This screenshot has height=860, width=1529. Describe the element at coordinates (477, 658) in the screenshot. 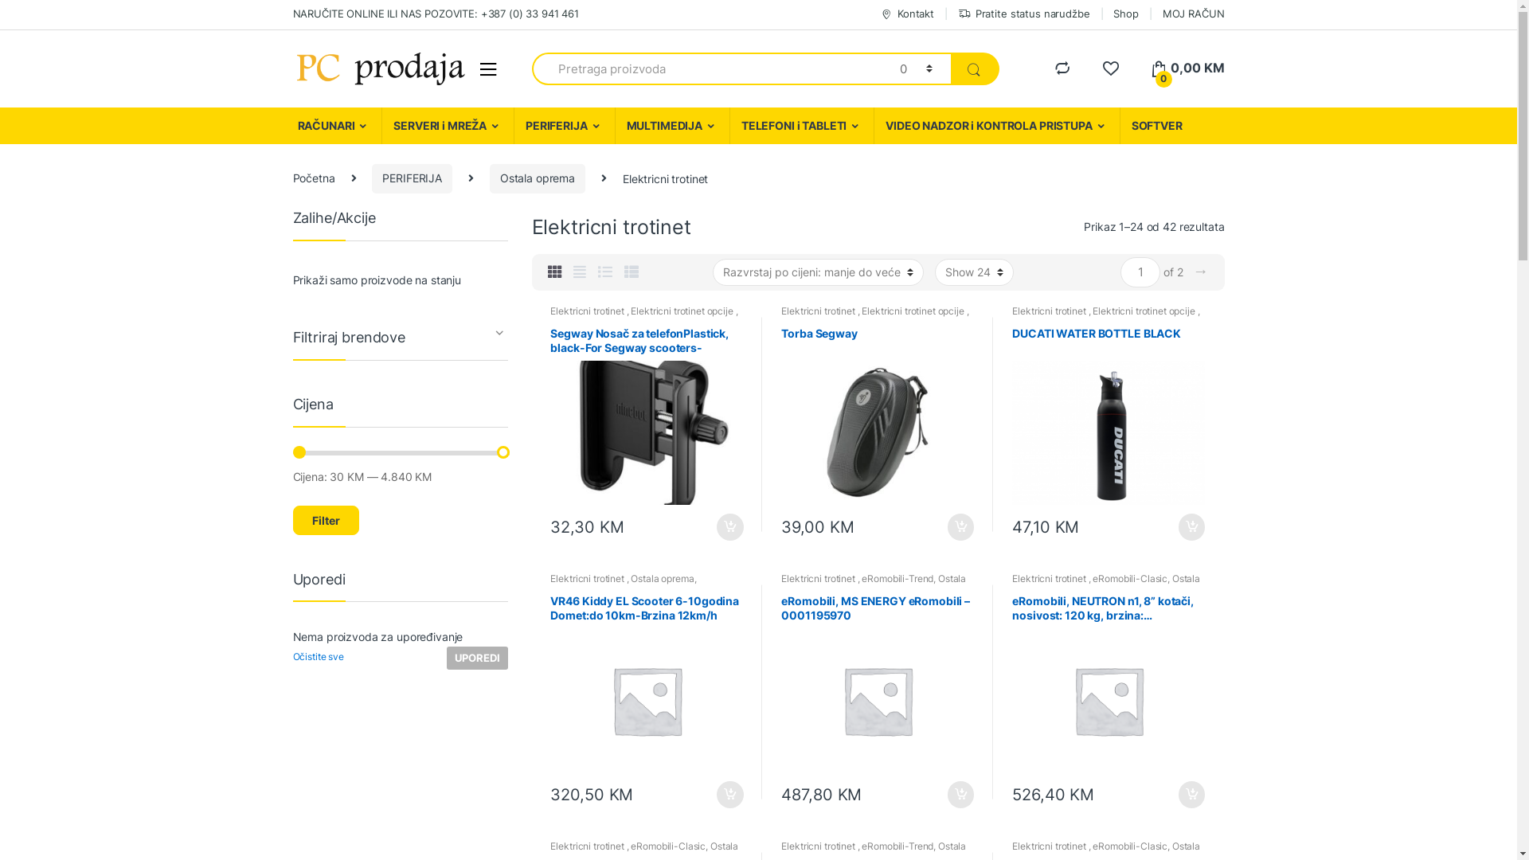

I see `UPOREDI` at that location.